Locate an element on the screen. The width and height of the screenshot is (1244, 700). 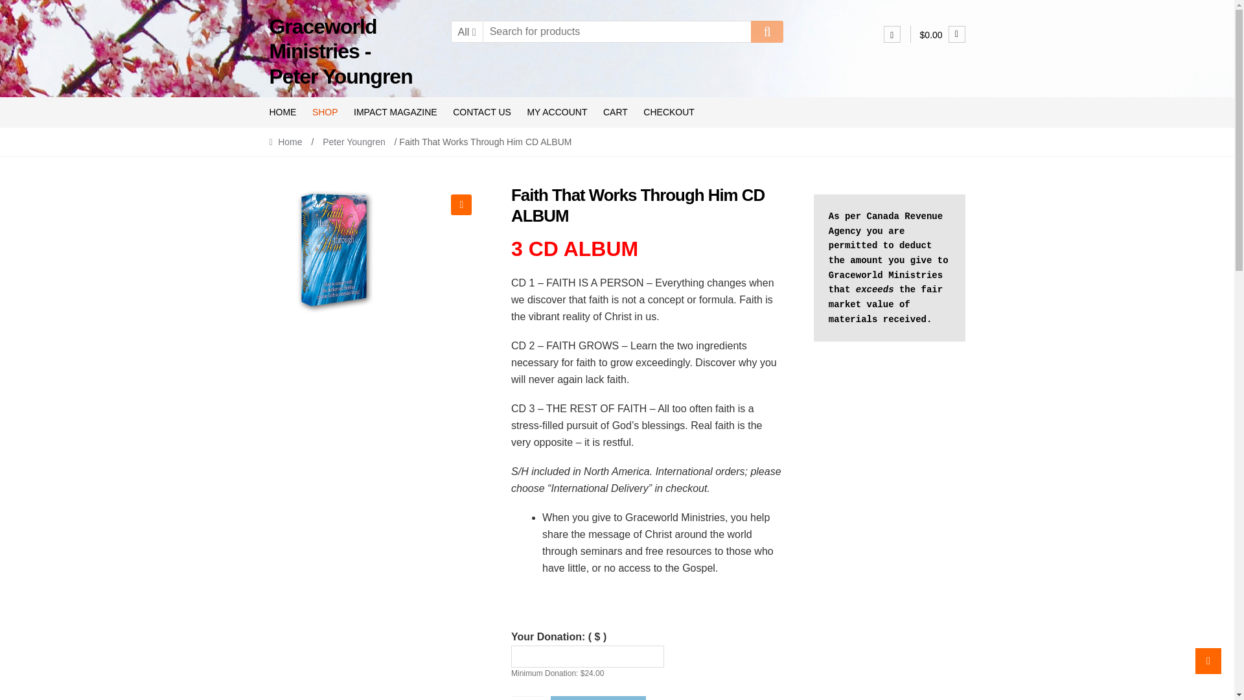
SHOP is located at coordinates (325, 112).